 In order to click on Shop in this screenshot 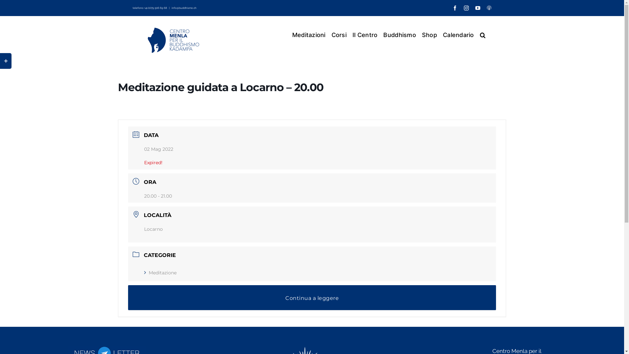, I will do `click(429, 35)`.